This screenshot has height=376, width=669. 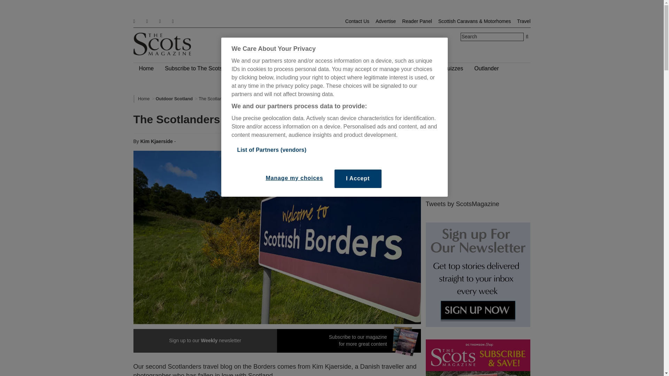 What do you see at coordinates (277, 68) in the screenshot?
I see `Famous Scots` at bounding box center [277, 68].